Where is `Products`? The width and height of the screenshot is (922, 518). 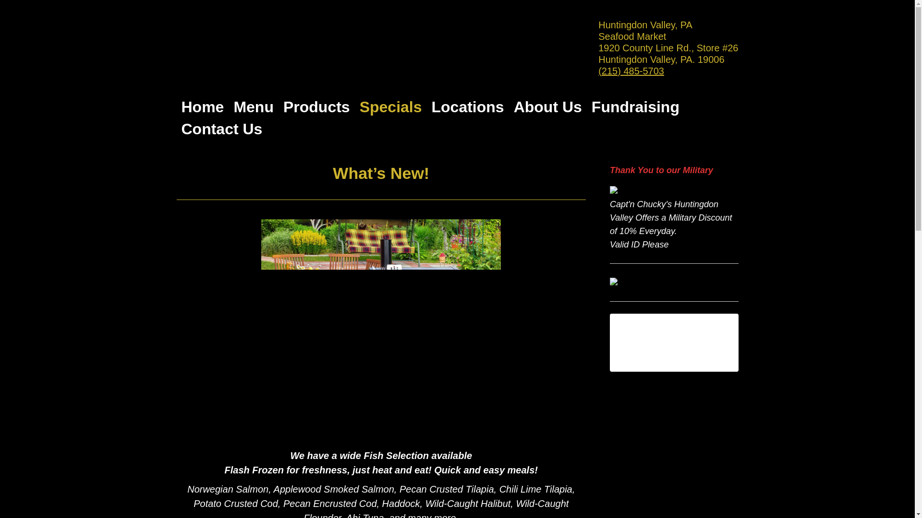
Products is located at coordinates (316, 106).